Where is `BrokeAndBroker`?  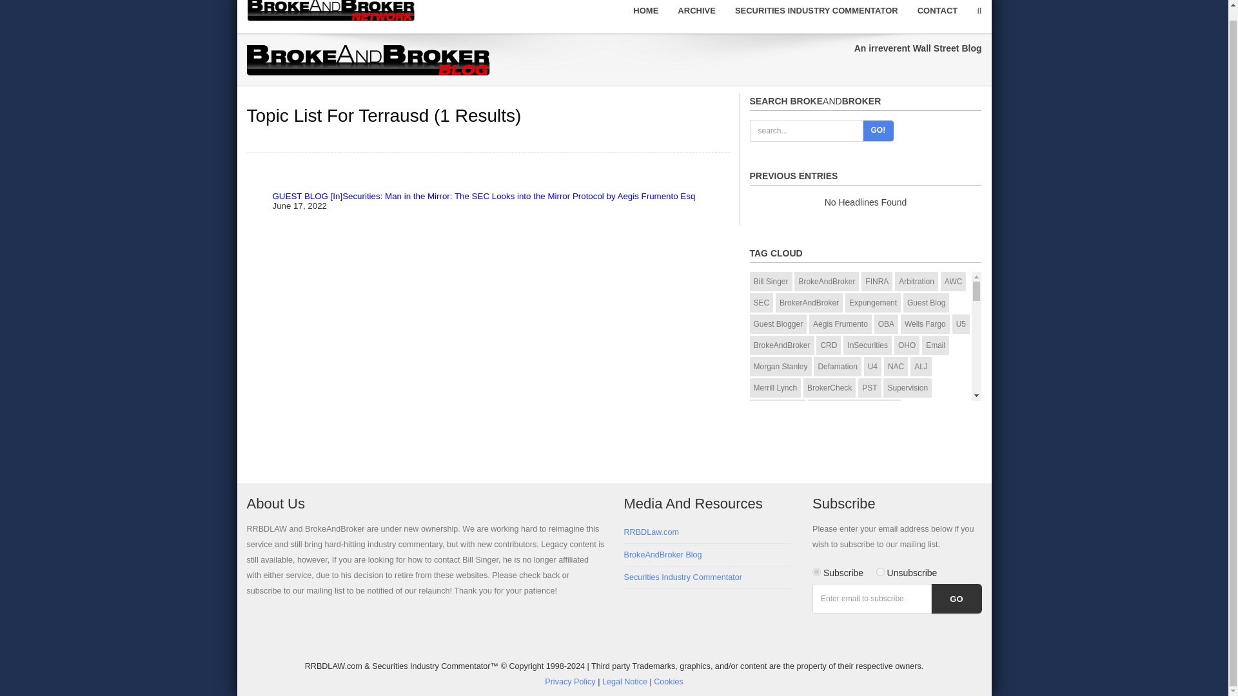
BrokeAndBroker is located at coordinates (827, 282).